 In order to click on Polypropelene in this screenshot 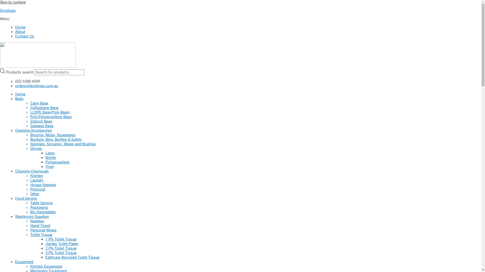, I will do `click(58, 162)`.